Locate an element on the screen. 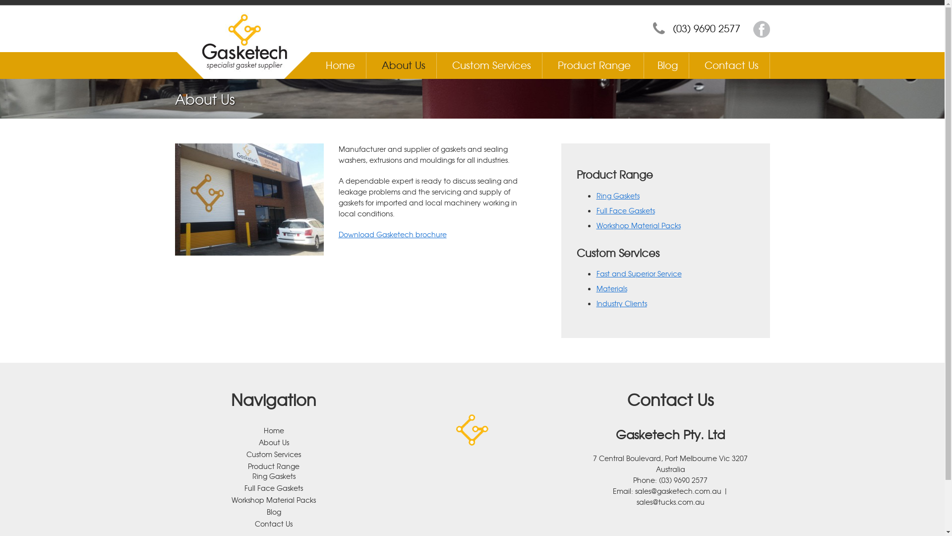  Workshop Material Packs is located at coordinates (274, 500).